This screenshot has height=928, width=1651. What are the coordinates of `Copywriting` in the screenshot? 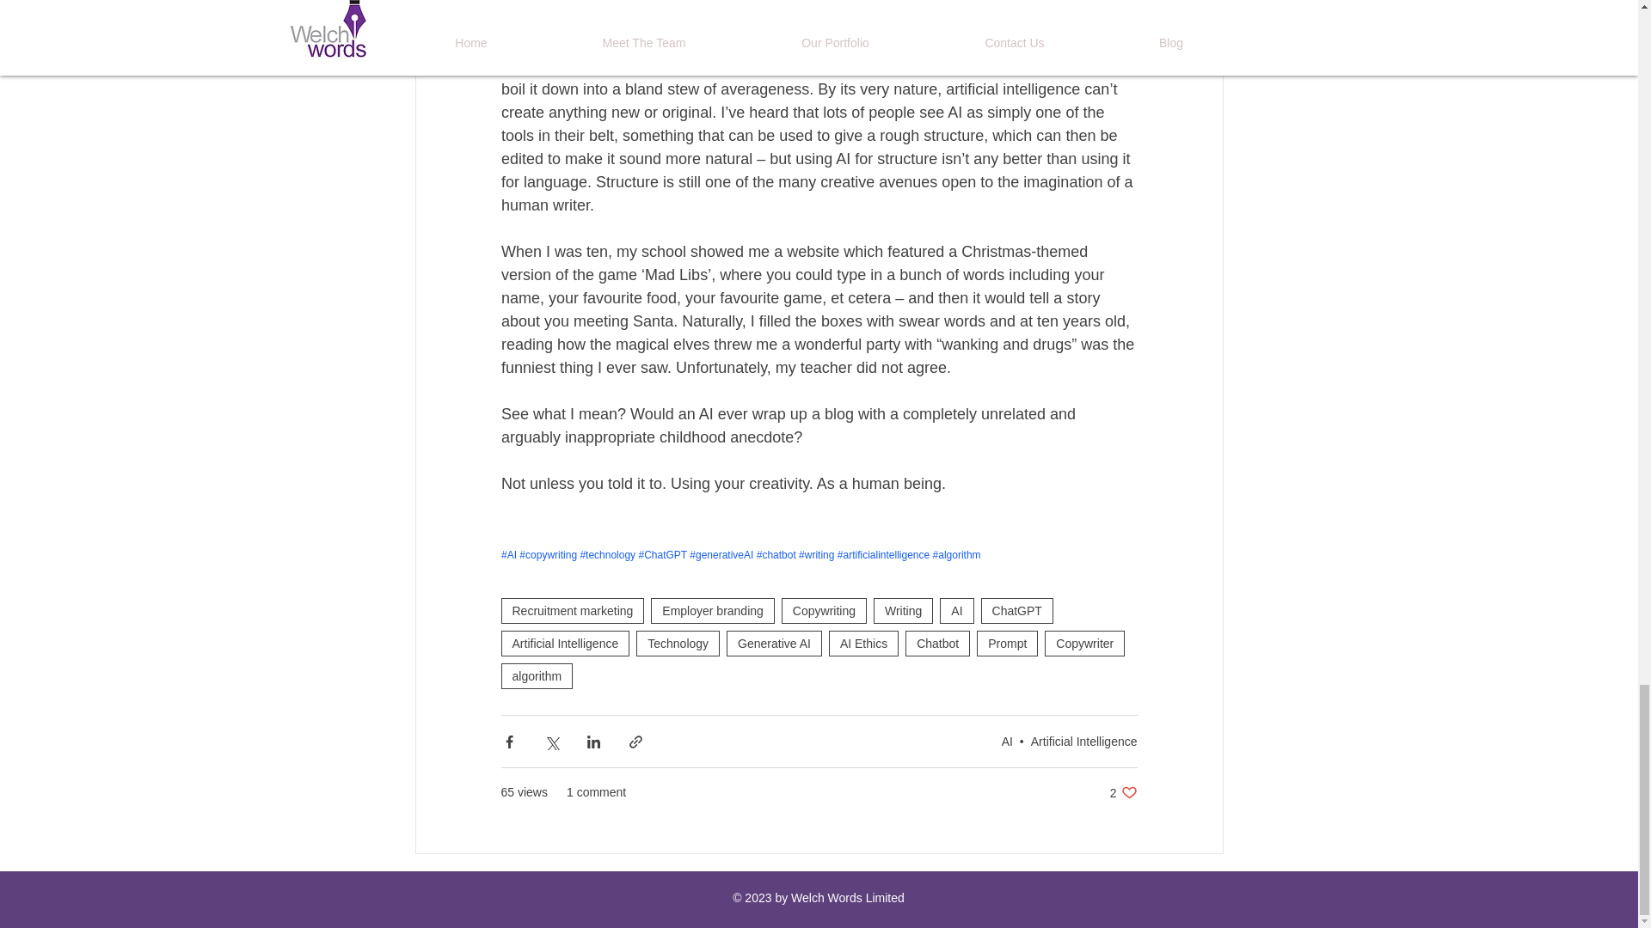 It's located at (824, 610).